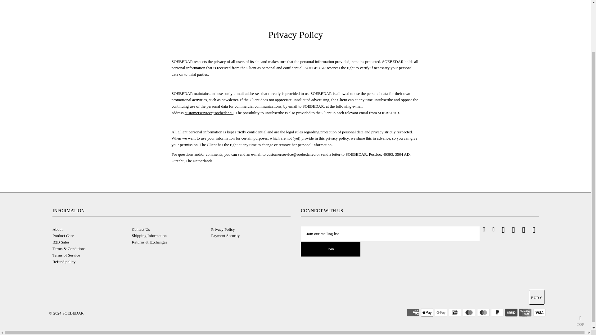  I want to click on Visa, so click(540, 312).